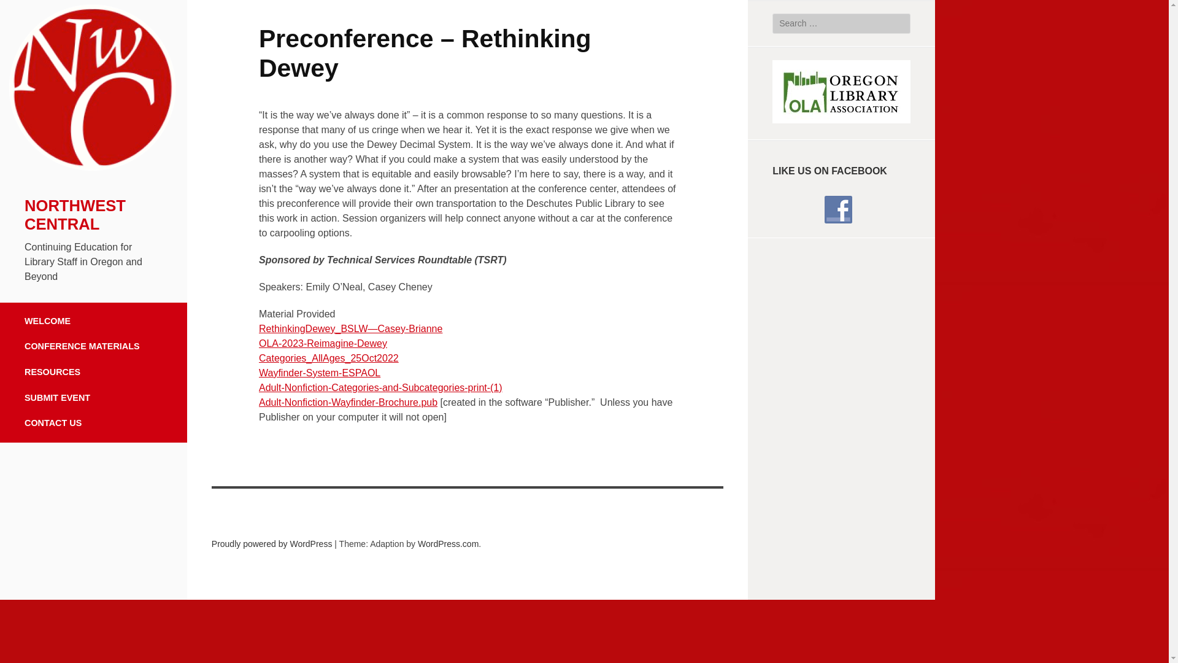  I want to click on WELCOME, so click(93, 318).